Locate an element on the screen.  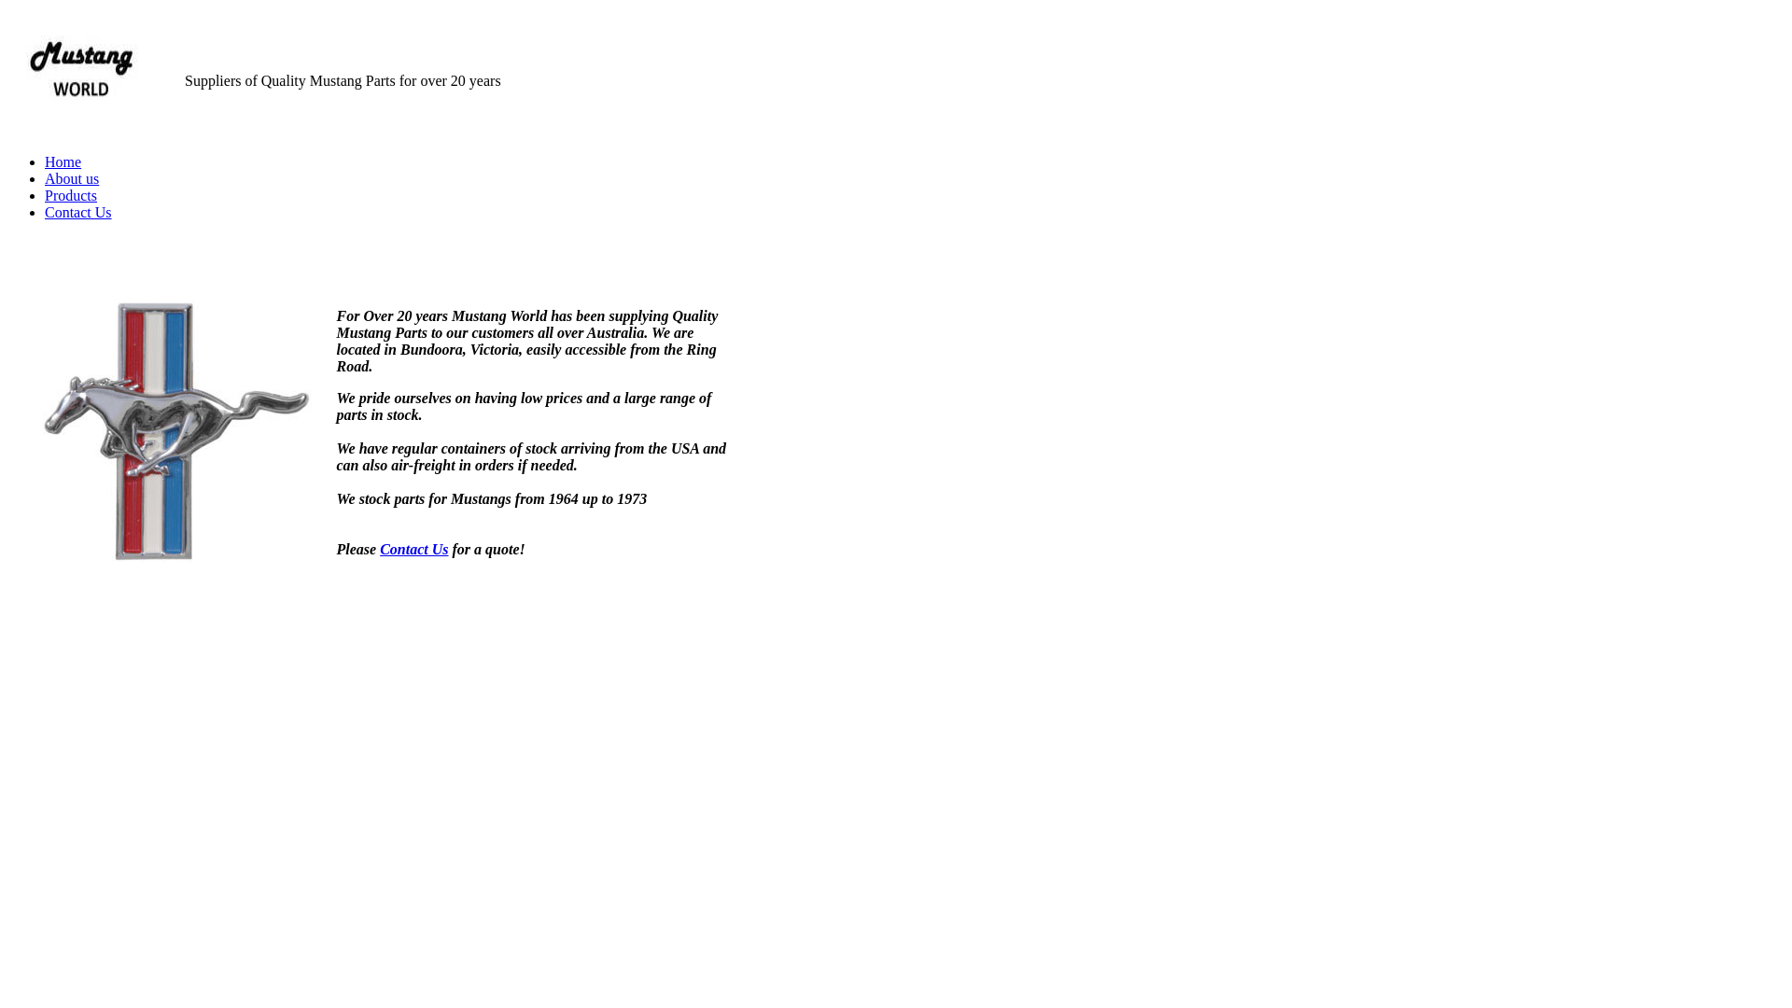
Home is located at coordinates (63, 162).